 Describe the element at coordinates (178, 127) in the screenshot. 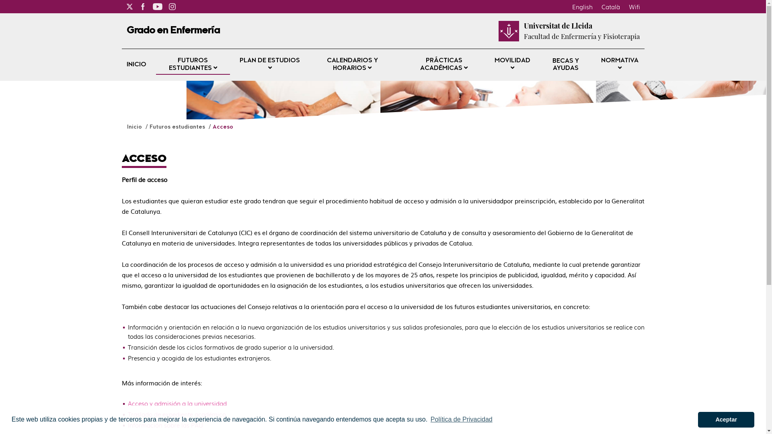

I see `Futuros estudiantes` at that location.